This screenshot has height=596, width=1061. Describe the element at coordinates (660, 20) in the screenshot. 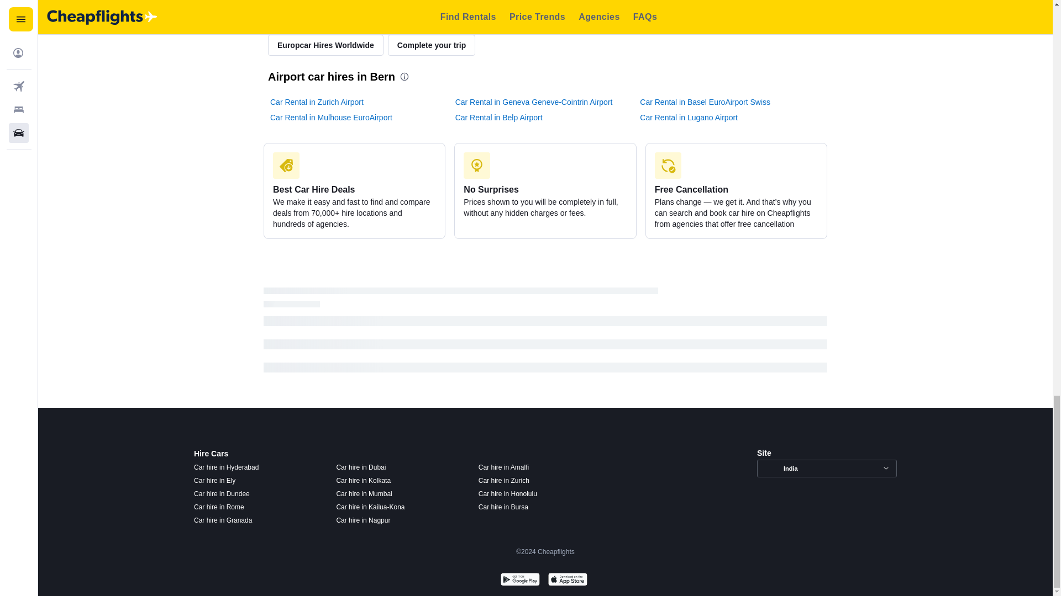

I see `Car Hires in Cities` at that location.